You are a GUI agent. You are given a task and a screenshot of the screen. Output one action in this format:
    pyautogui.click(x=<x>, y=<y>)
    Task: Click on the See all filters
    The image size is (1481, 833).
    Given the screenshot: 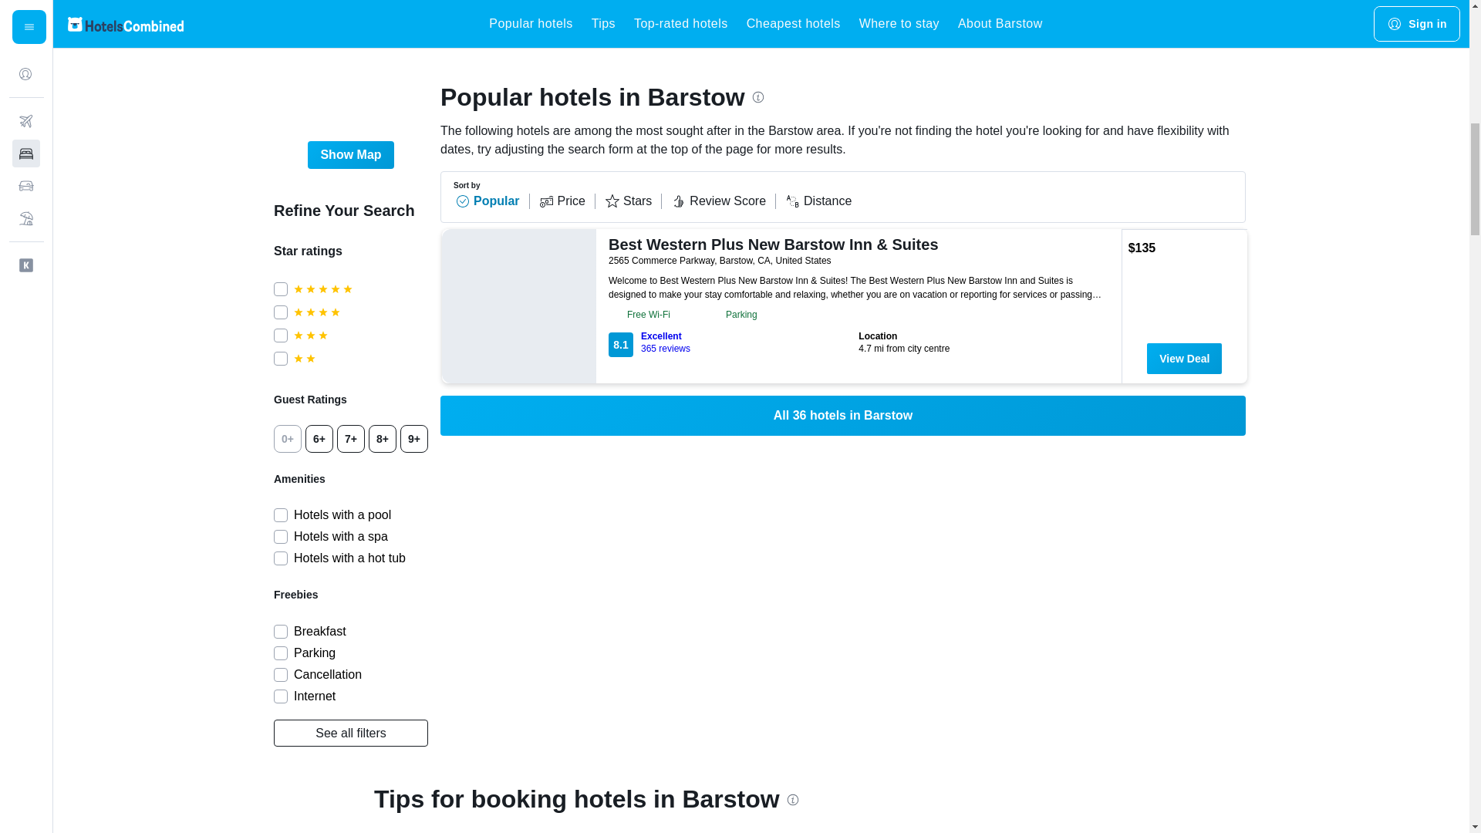 What is the action you would take?
    pyautogui.click(x=734, y=342)
    